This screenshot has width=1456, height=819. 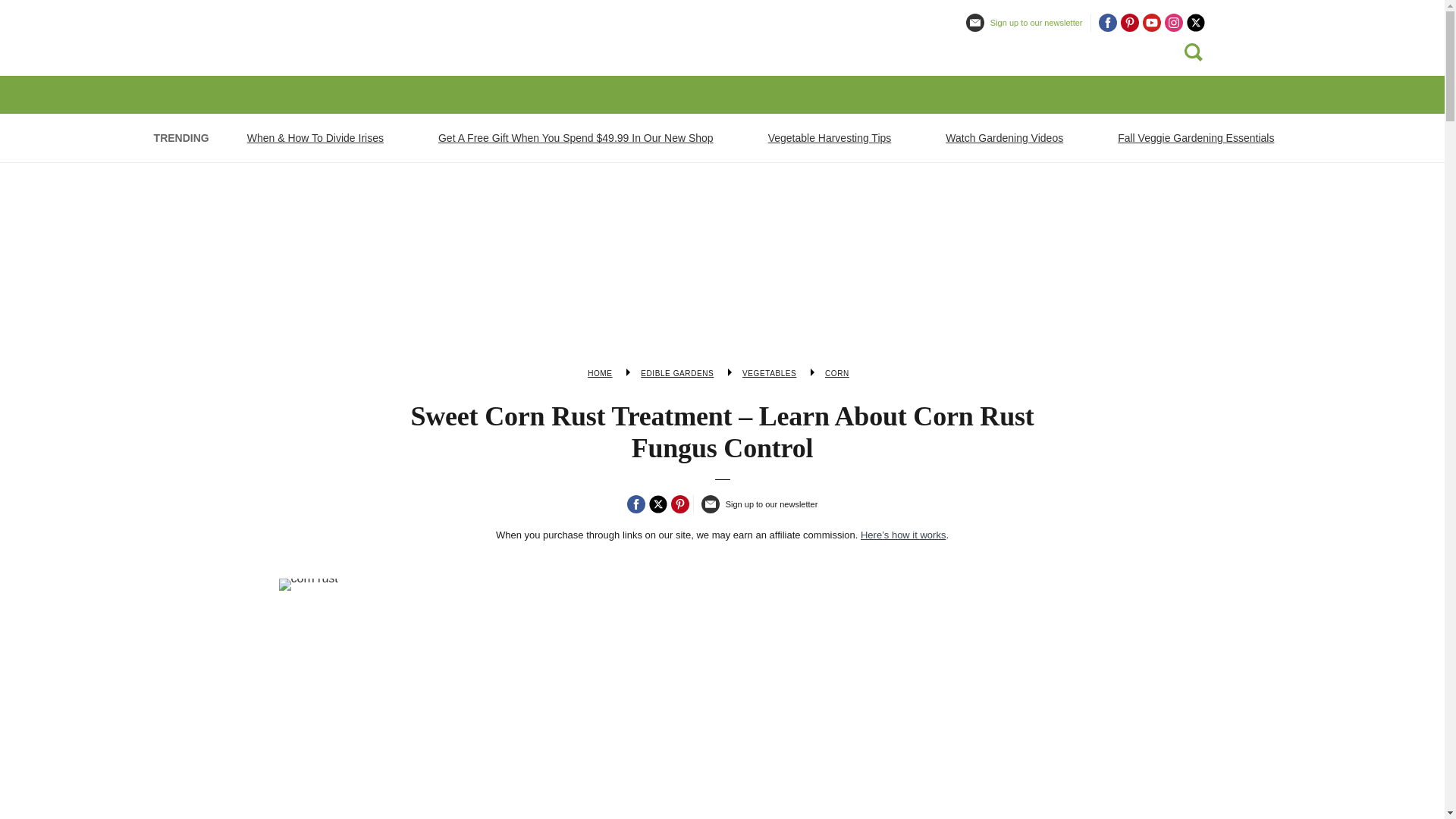 I want to click on HOUSEPLANTS, so click(x=561, y=91).